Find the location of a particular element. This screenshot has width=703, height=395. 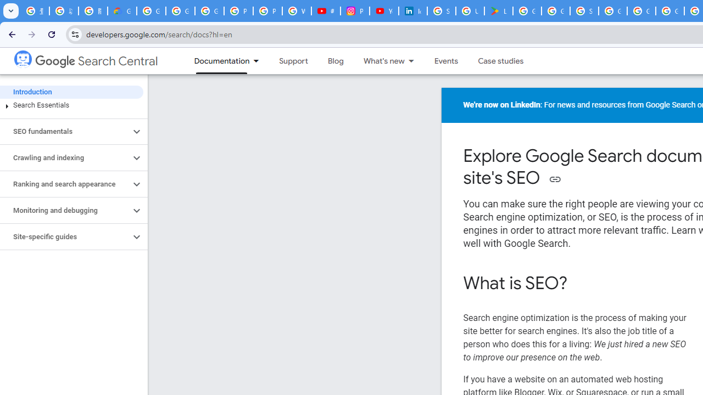

Blog is located at coordinates (335, 61).